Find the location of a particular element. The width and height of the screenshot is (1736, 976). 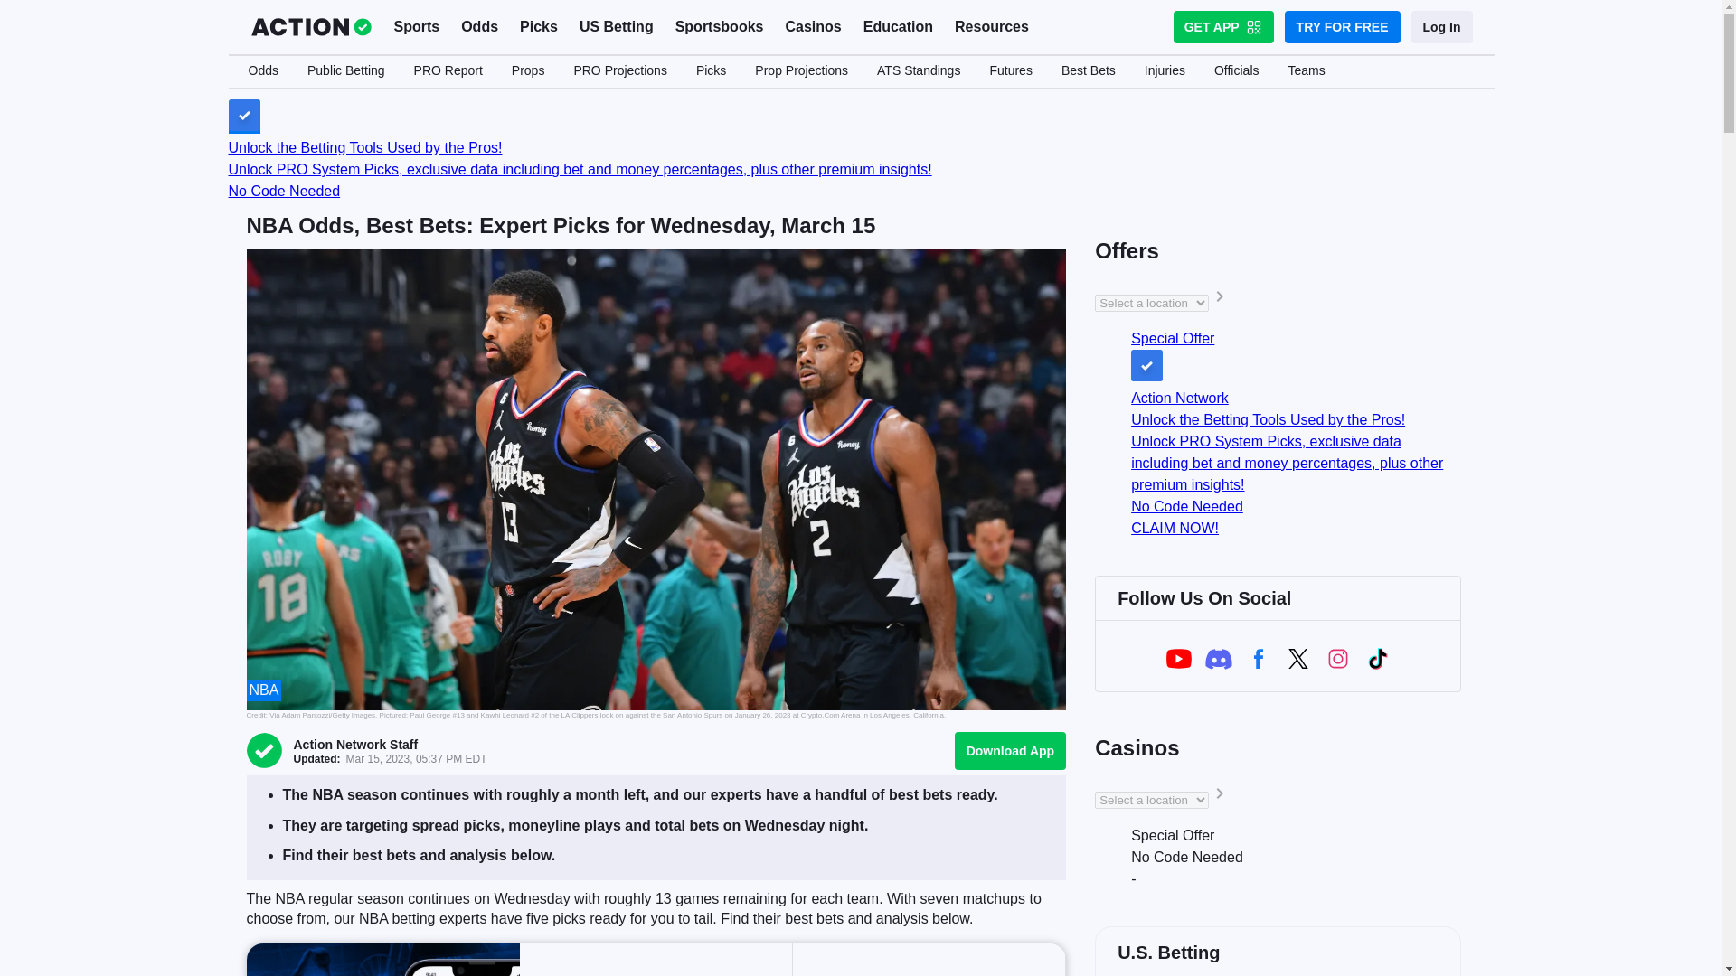

Casinos is located at coordinates (813, 27).